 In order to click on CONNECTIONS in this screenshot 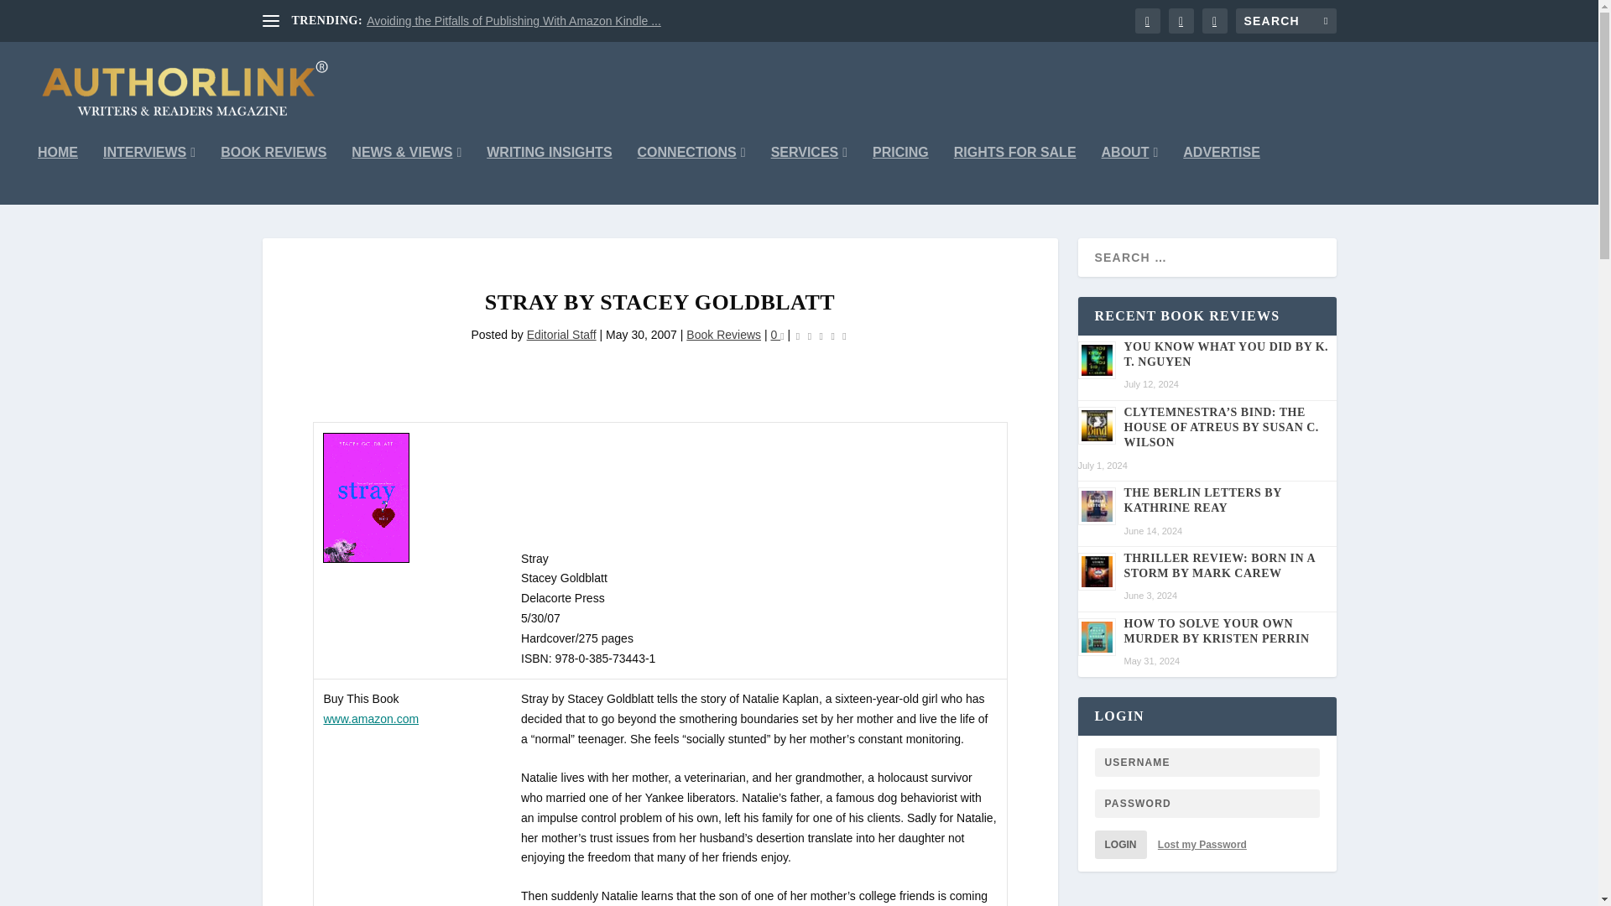, I will do `click(691, 174)`.